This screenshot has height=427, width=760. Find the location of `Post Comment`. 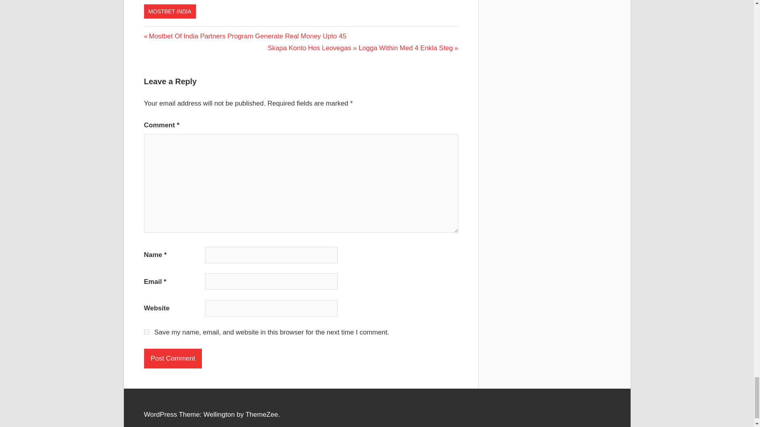

Post Comment is located at coordinates (173, 359).